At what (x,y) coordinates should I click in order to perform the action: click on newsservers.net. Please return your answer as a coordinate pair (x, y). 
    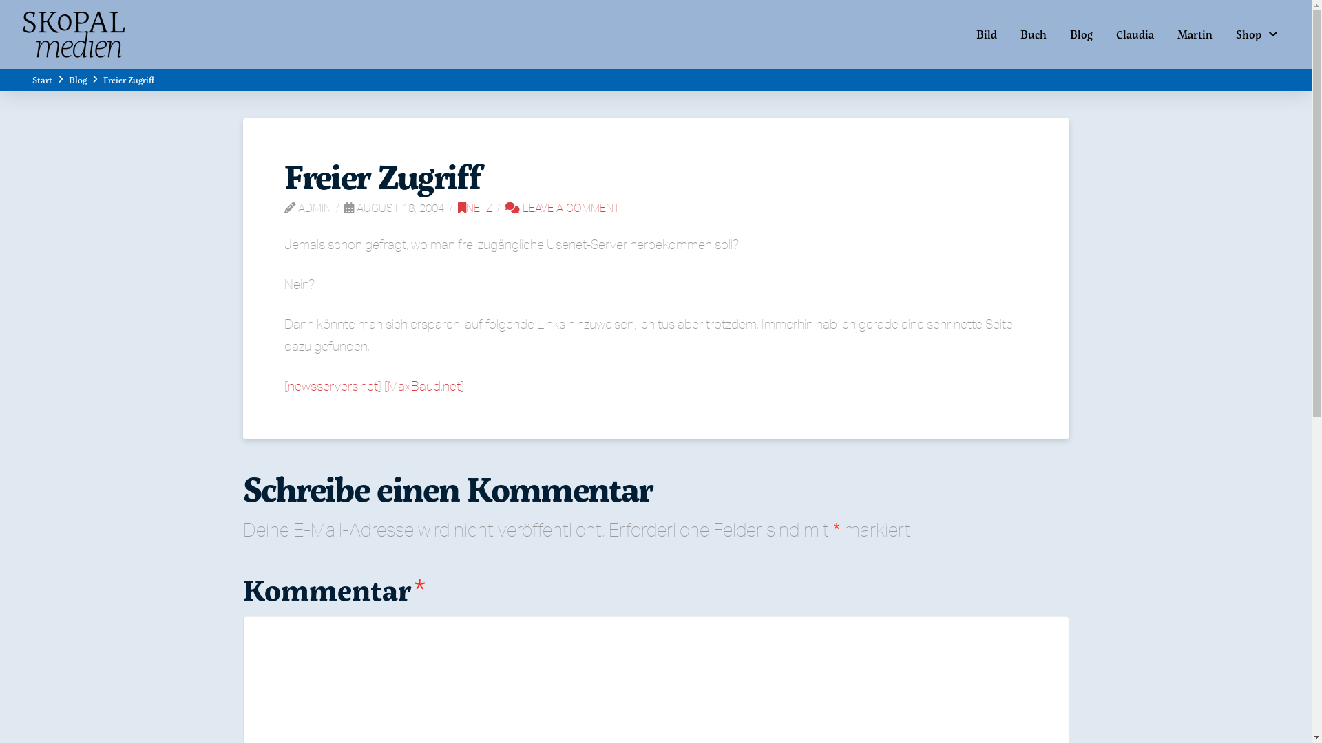
    Looking at the image, I should click on (333, 385).